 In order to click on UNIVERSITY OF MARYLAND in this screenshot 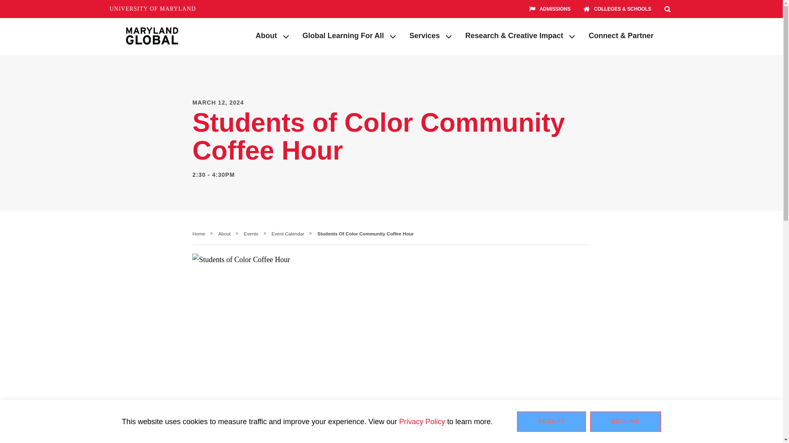, I will do `click(152, 9)`.